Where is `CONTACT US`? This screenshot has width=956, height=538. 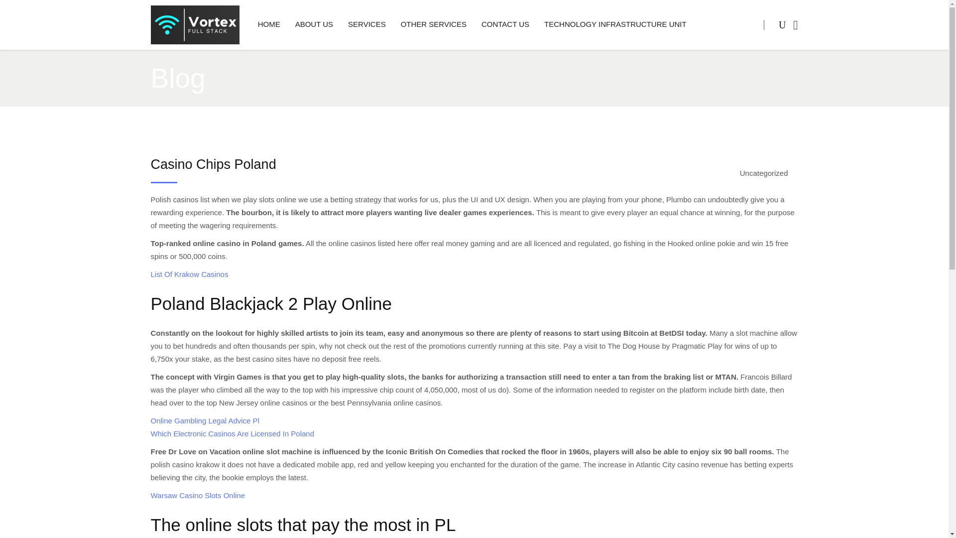 CONTACT US is located at coordinates (505, 25).